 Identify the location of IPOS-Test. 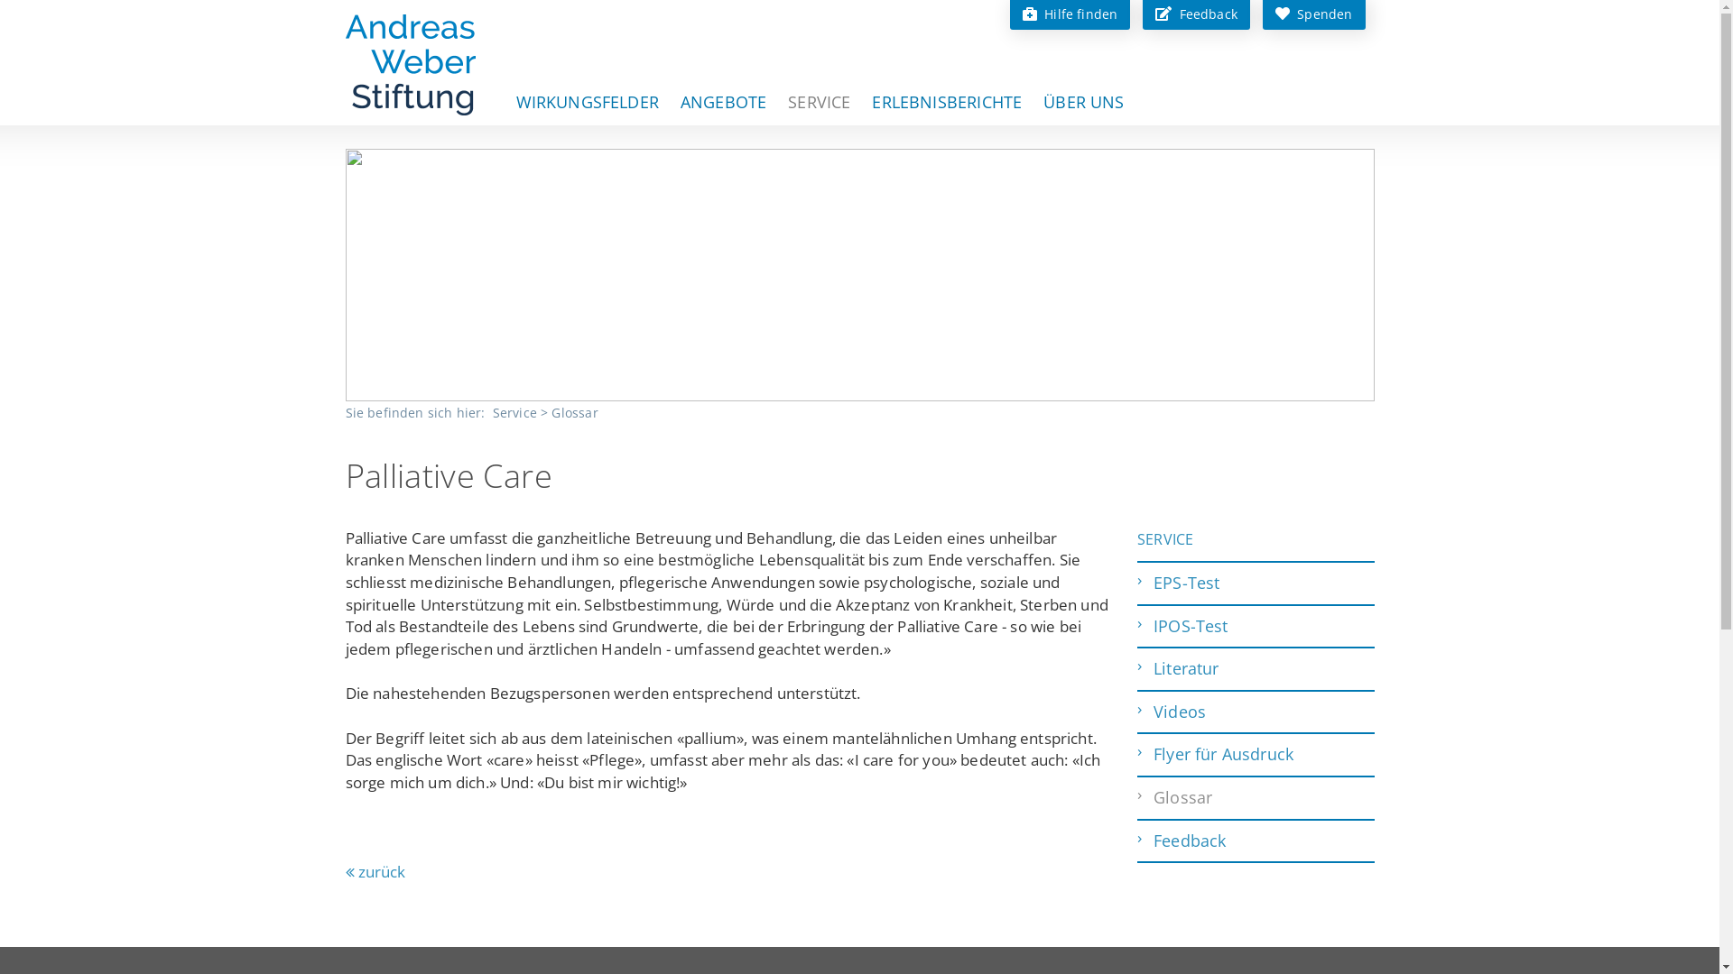
(1256, 627).